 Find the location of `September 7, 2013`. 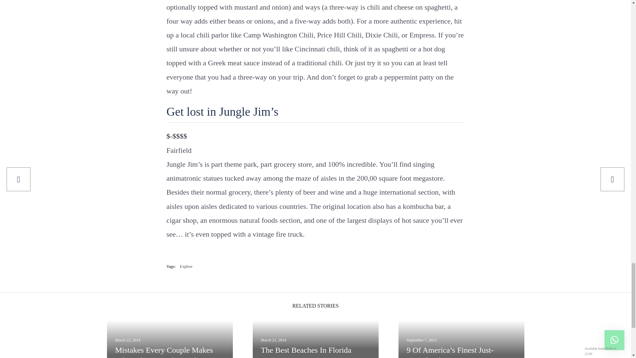

September 7, 2013 is located at coordinates (421, 340).